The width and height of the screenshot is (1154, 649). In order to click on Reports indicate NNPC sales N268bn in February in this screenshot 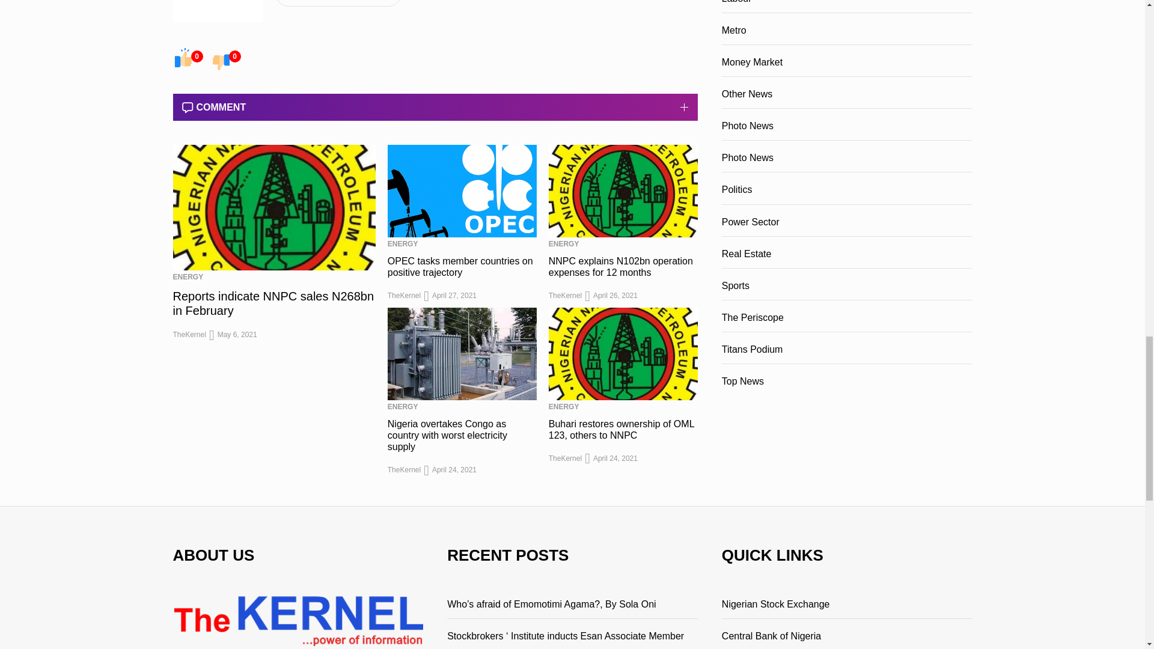, I will do `click(273, 303)`.